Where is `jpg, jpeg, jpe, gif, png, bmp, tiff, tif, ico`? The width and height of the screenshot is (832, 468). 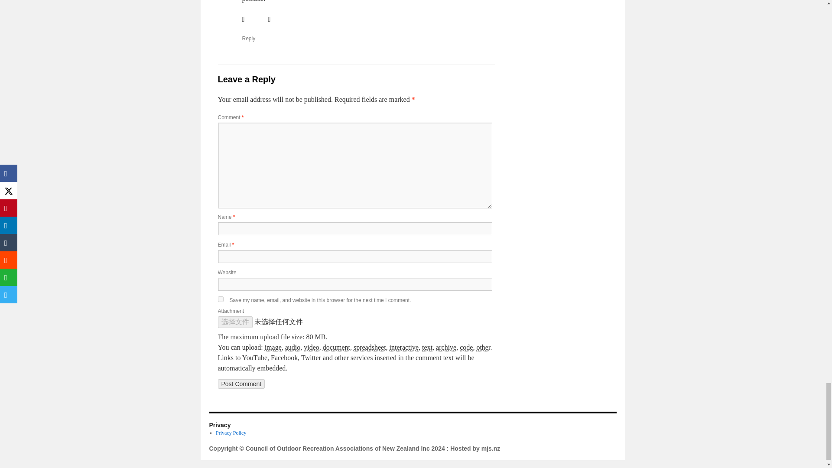
jpg, jpeg, jpe, gif, png, bmp, tiff, tif, ico is located at coordinates (273, 348).